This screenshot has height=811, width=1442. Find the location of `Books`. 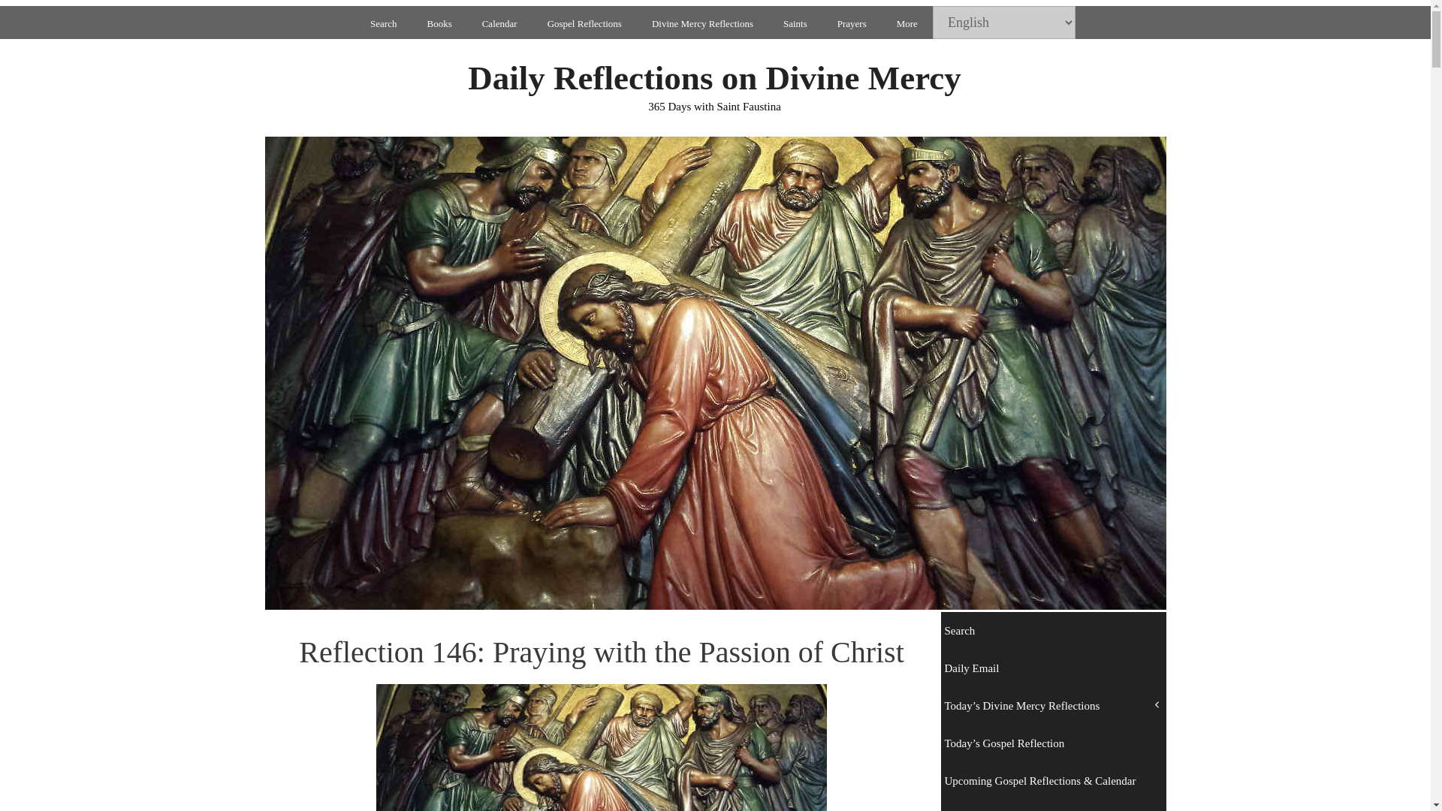

Books is located at coordinates (439, 23).